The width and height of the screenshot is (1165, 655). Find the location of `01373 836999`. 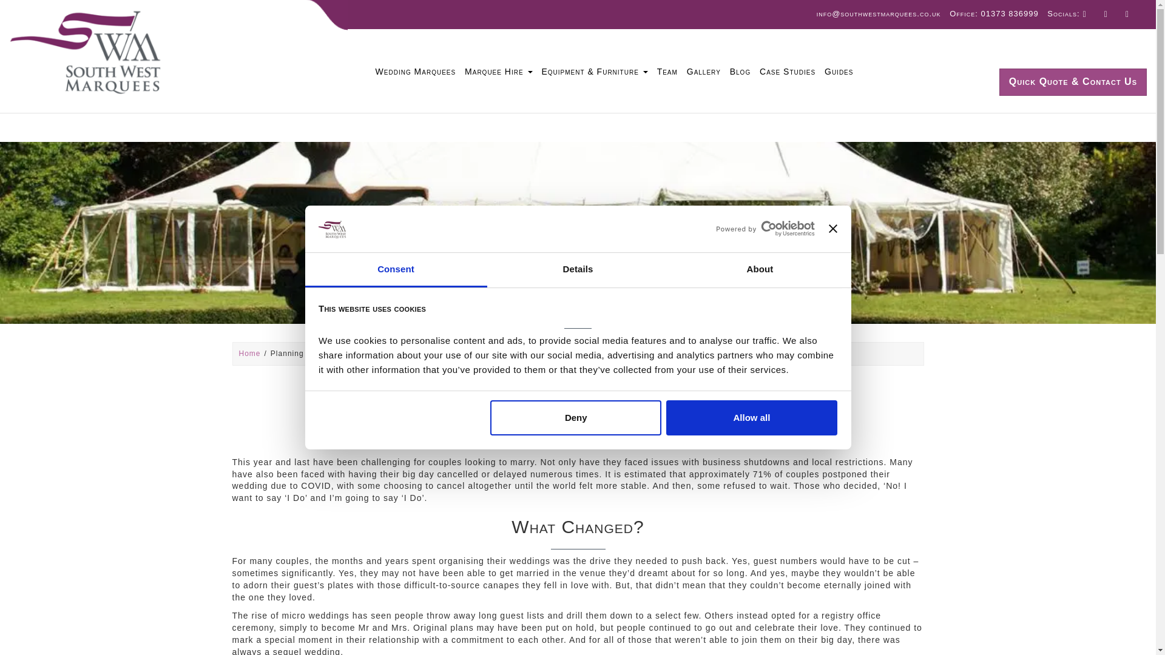

01373 836999 is located at coordinates (1010, 13).